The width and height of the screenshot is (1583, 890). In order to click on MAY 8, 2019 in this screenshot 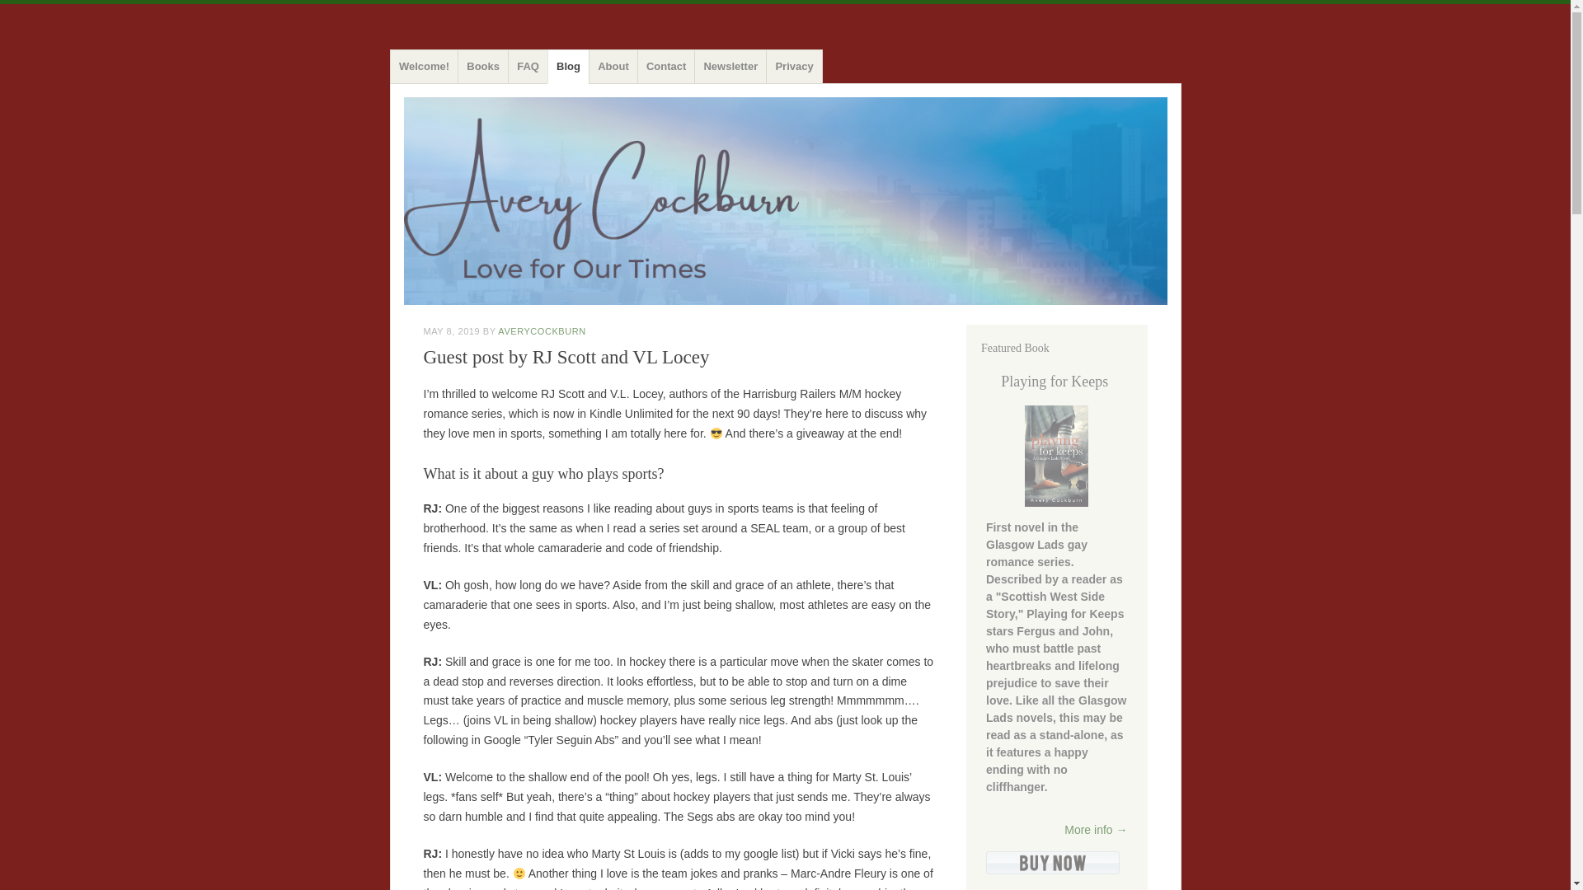, I will do `click(452, 331)`.